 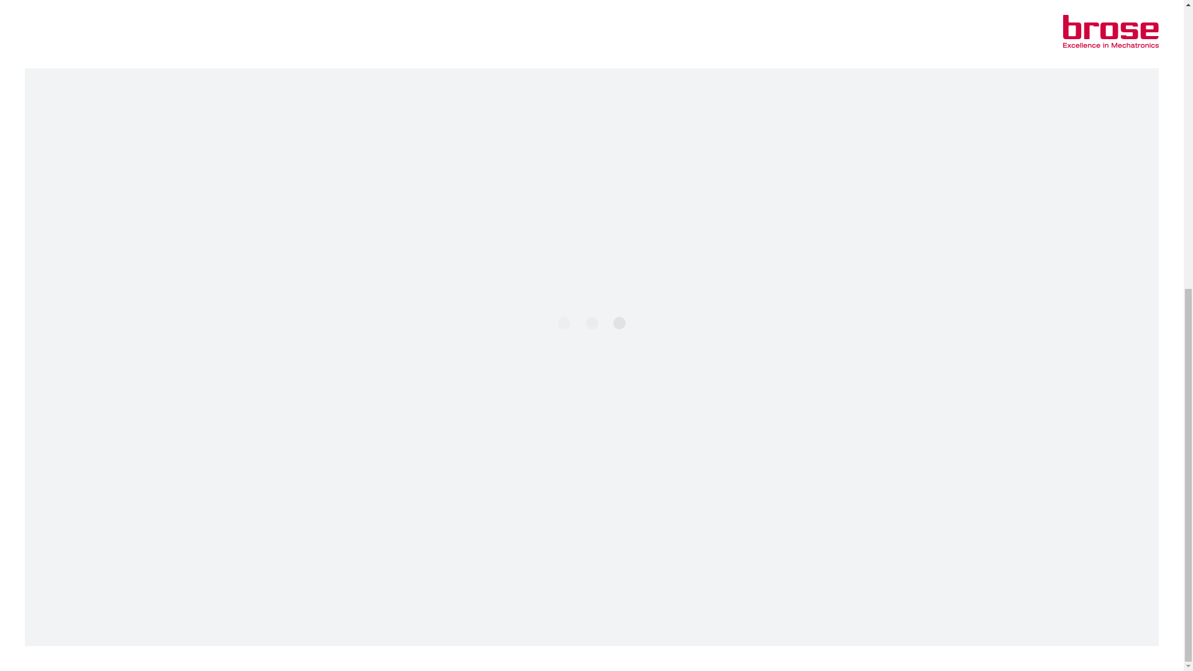 I want to click on Facebook, so click(x=916, y=649).